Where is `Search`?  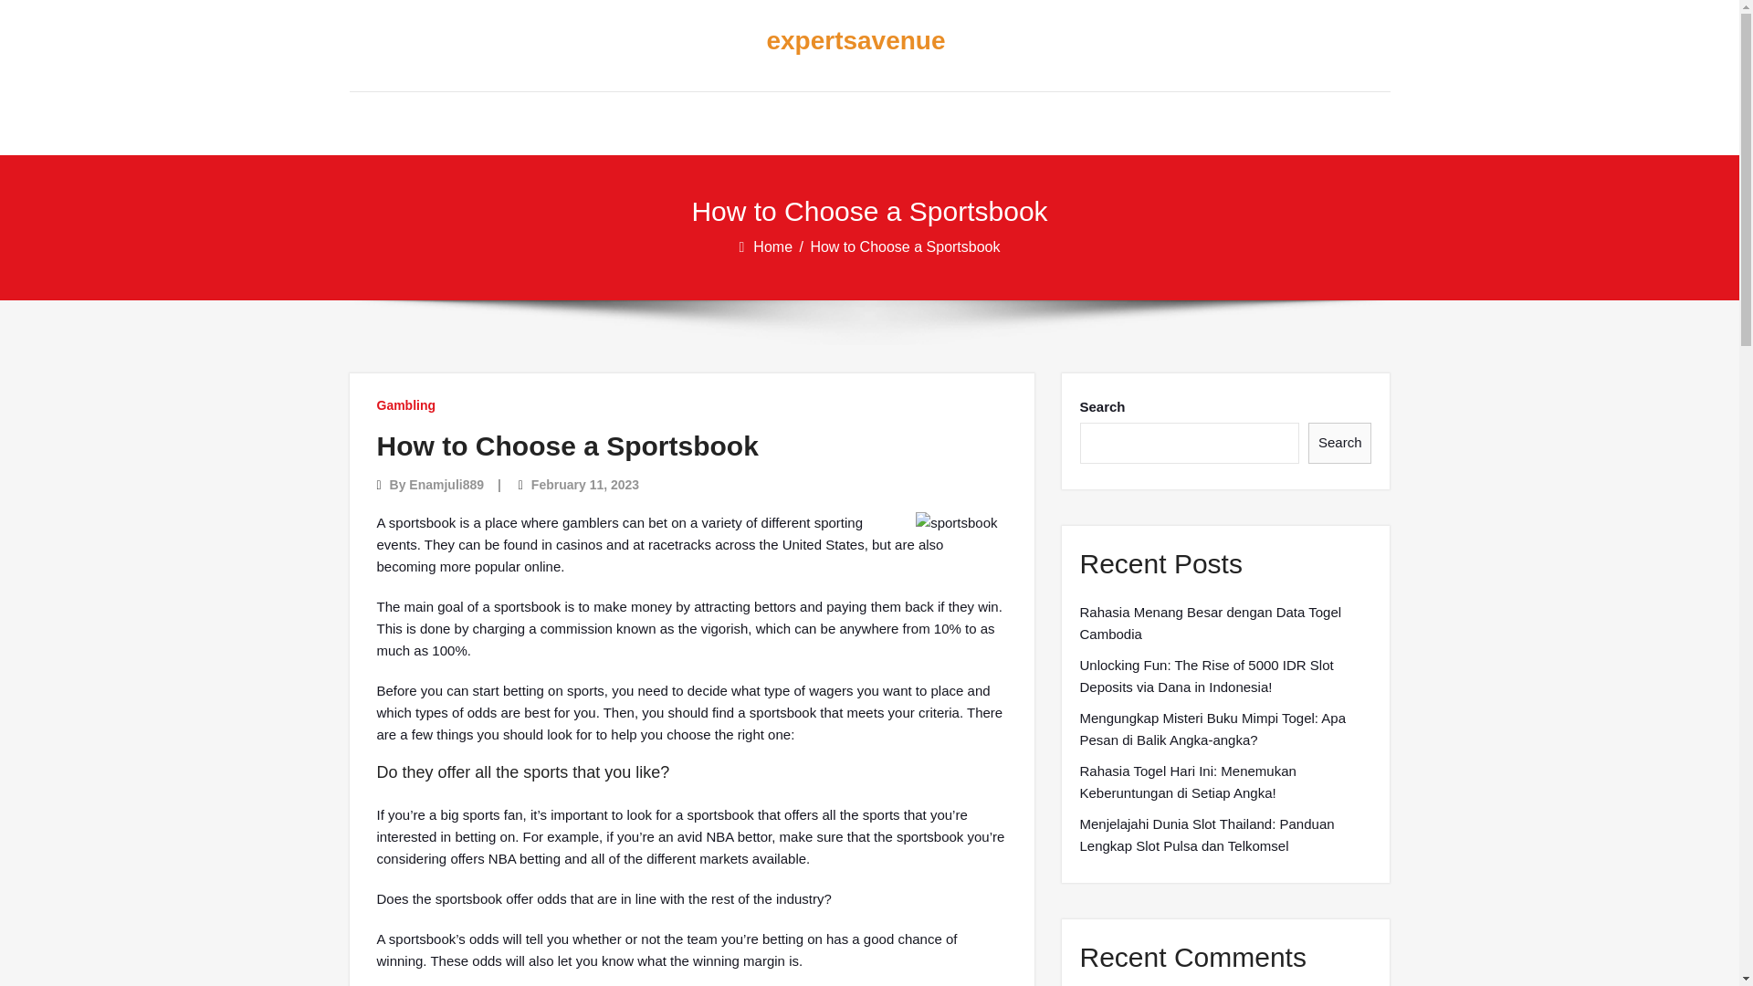 Search is located at coordinates (1340, 443).